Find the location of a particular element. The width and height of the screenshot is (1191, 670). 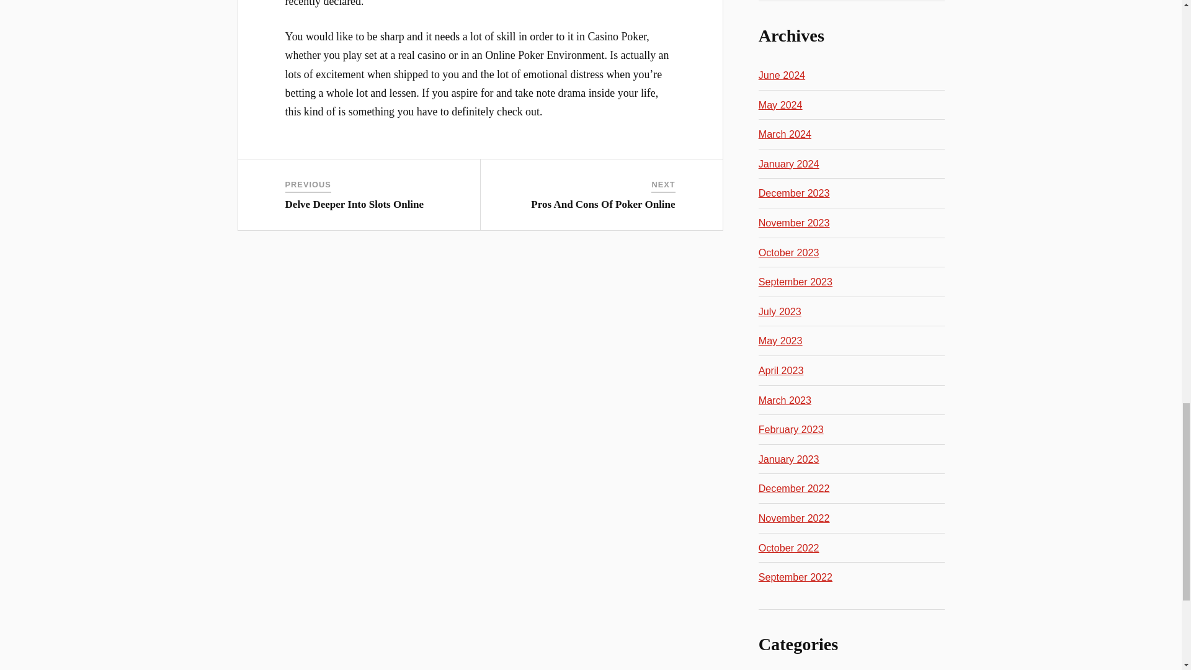

Pros And Cons Of Poker Online is located at coordinates (603, 204).